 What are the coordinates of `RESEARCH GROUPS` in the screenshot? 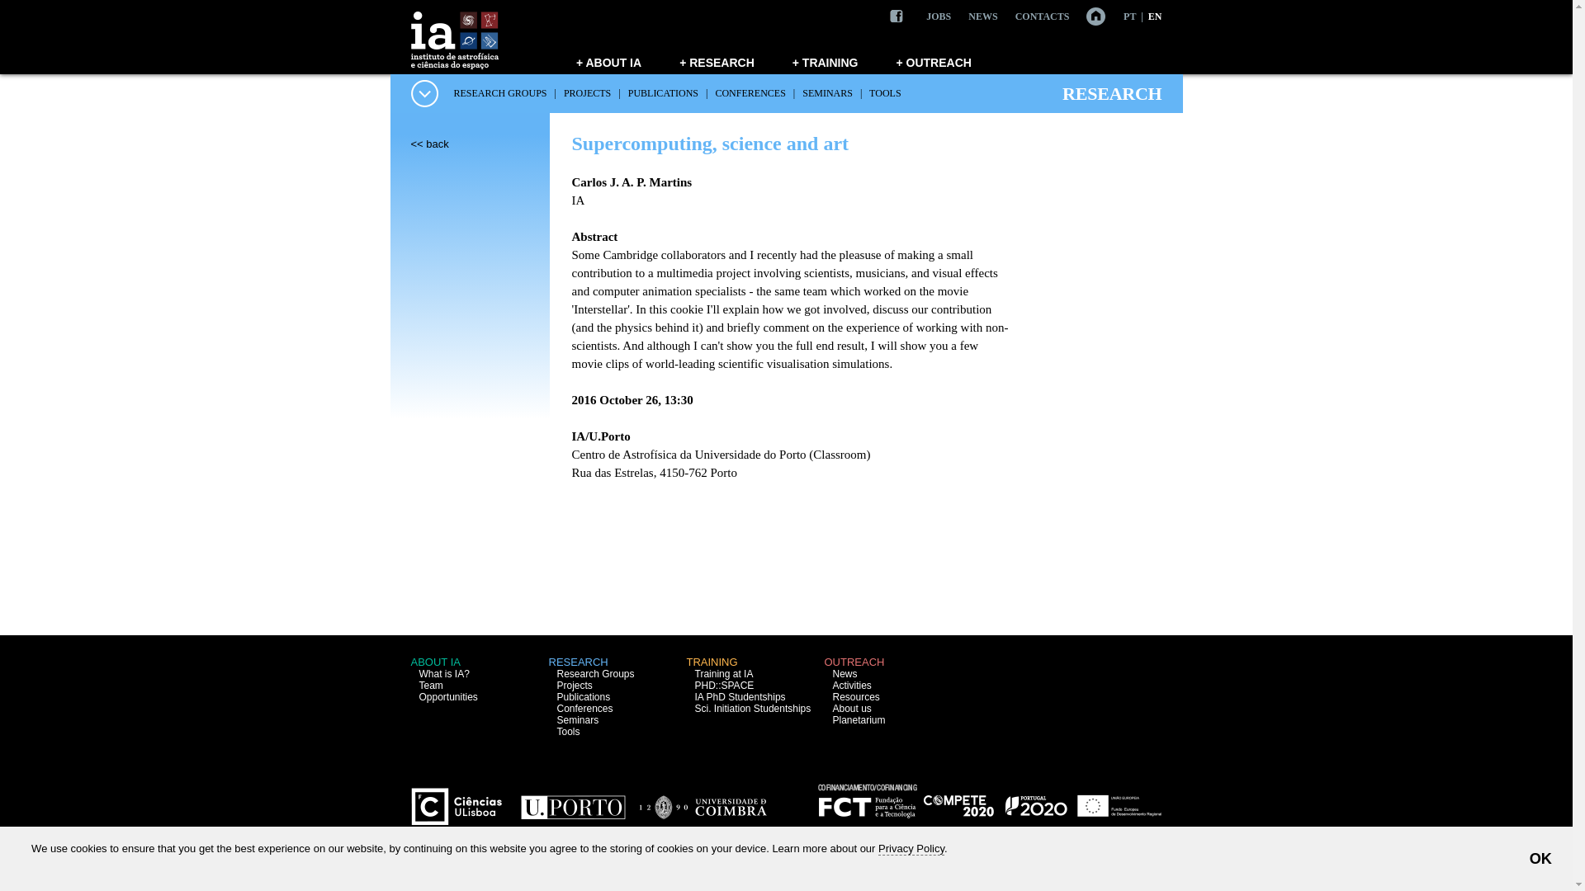 It's located at (500, 92).